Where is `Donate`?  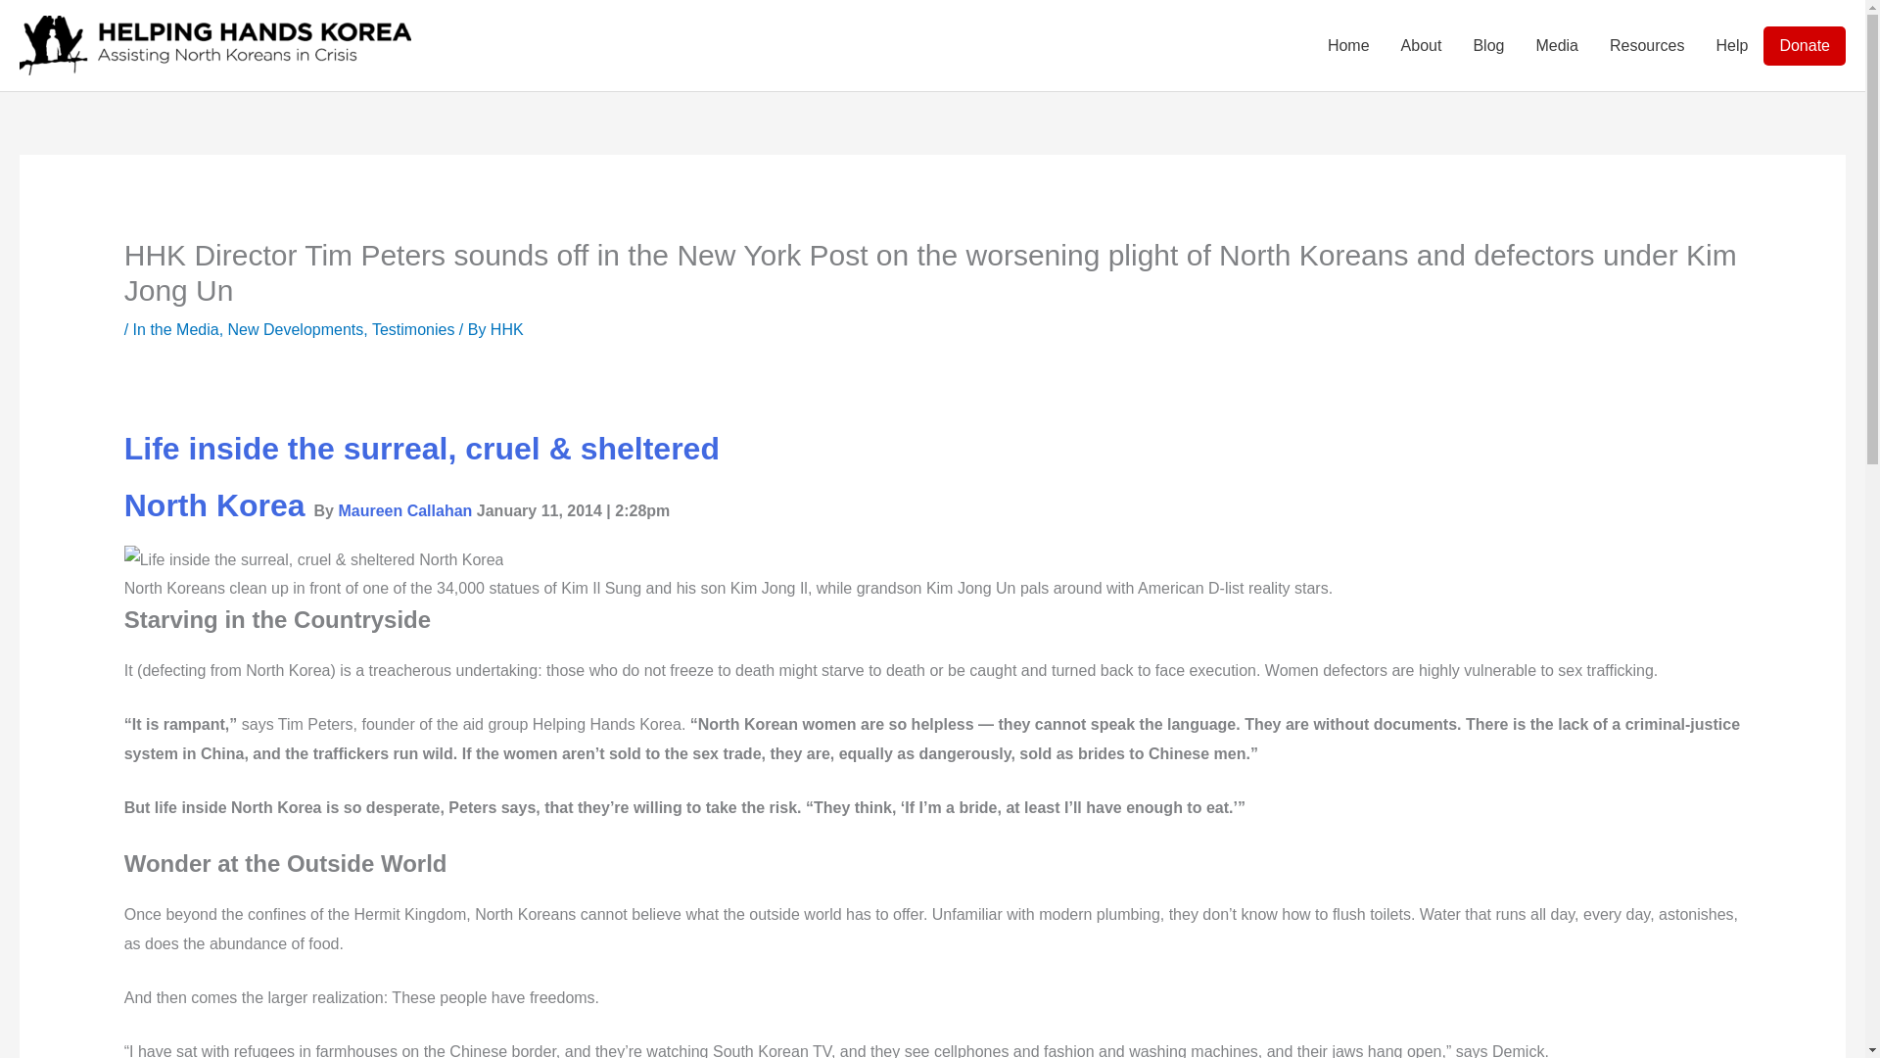
Donate is located at coordinates (1804, 44).